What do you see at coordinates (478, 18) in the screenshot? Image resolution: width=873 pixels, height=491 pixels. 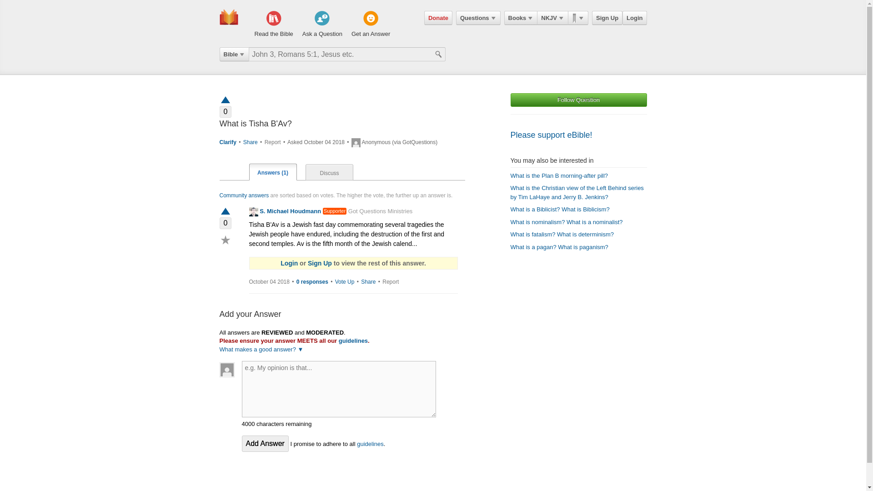 I see `Questions` at bounding box center [478, 18].